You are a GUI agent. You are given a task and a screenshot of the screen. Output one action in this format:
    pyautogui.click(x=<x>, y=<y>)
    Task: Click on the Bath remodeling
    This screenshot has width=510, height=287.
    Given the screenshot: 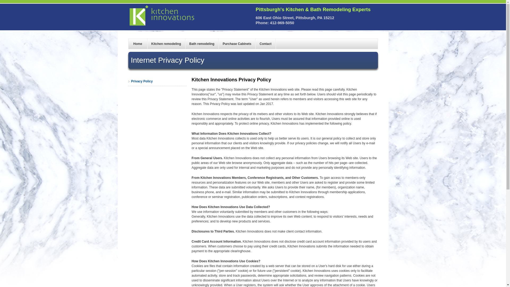 What is the action you would take?
    pyautogui.click(x=202, y=44)
    